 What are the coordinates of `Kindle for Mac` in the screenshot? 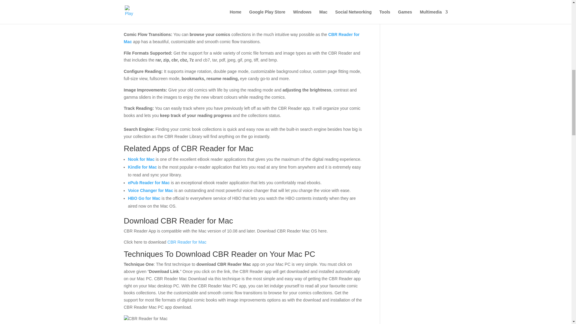 It's located at (142, 167).